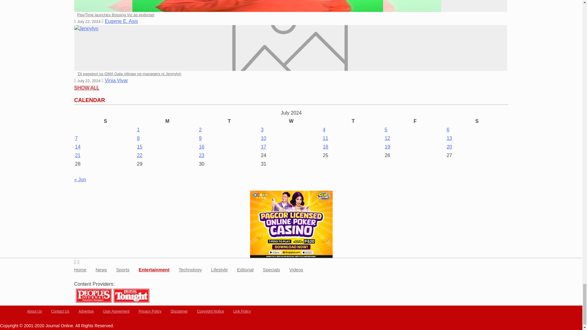 Image resolution: width=587 pixels, height=330 pixels. I want to click on Friday, so click(415, 121).